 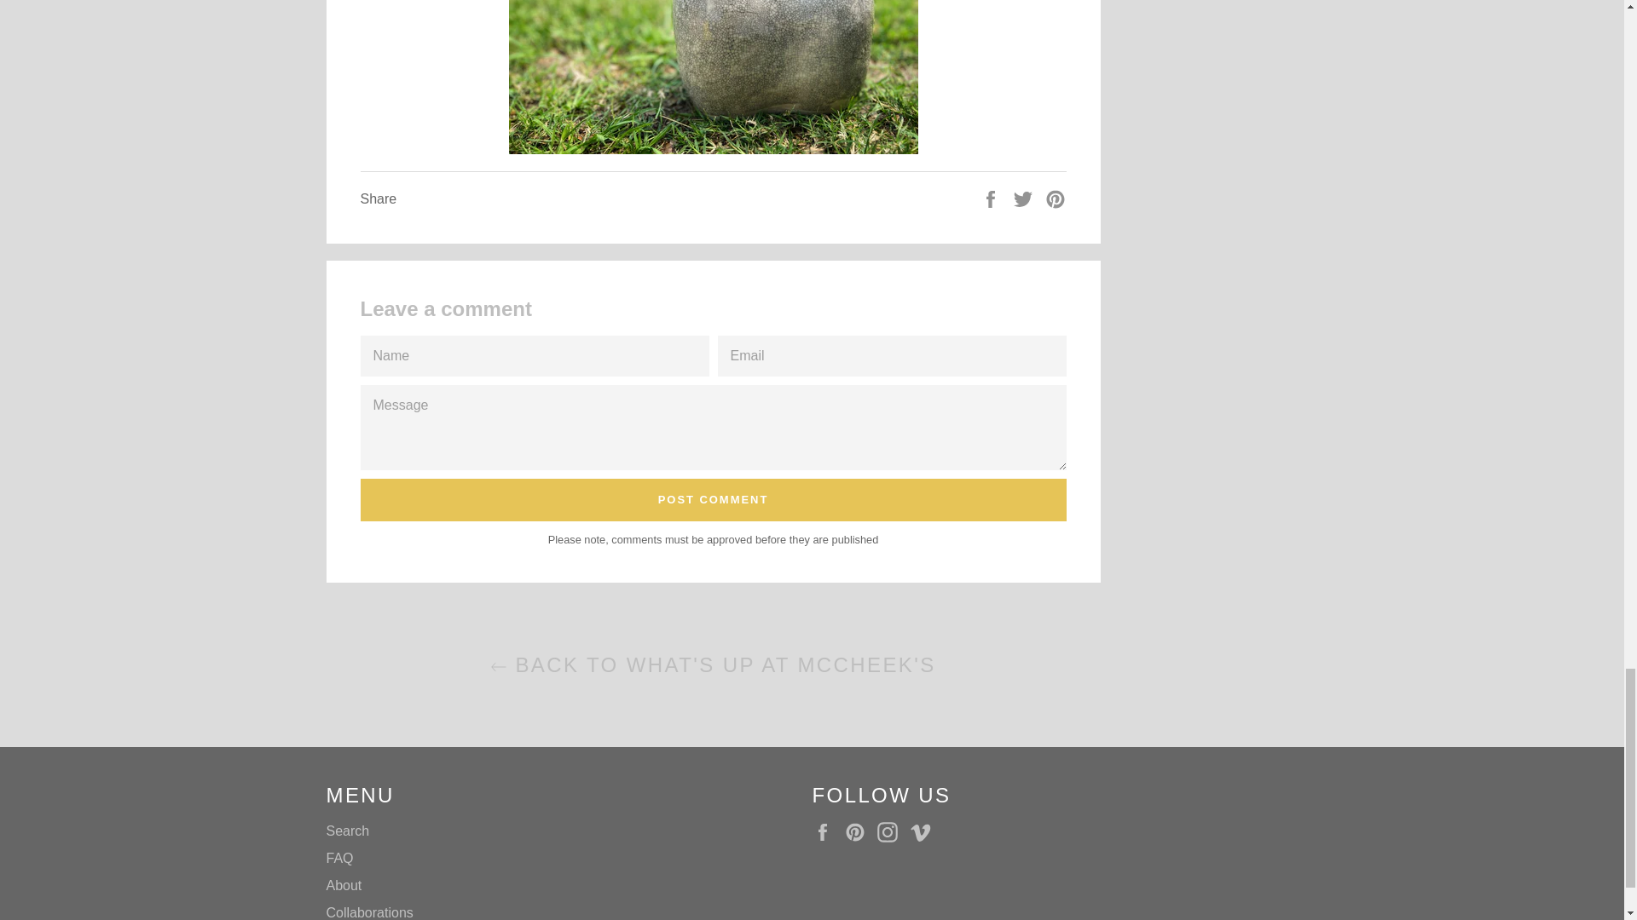 What do you see at coordinates (713, 499) in the screenshot?
I see `Post comment` at bounding box center [713, 499].